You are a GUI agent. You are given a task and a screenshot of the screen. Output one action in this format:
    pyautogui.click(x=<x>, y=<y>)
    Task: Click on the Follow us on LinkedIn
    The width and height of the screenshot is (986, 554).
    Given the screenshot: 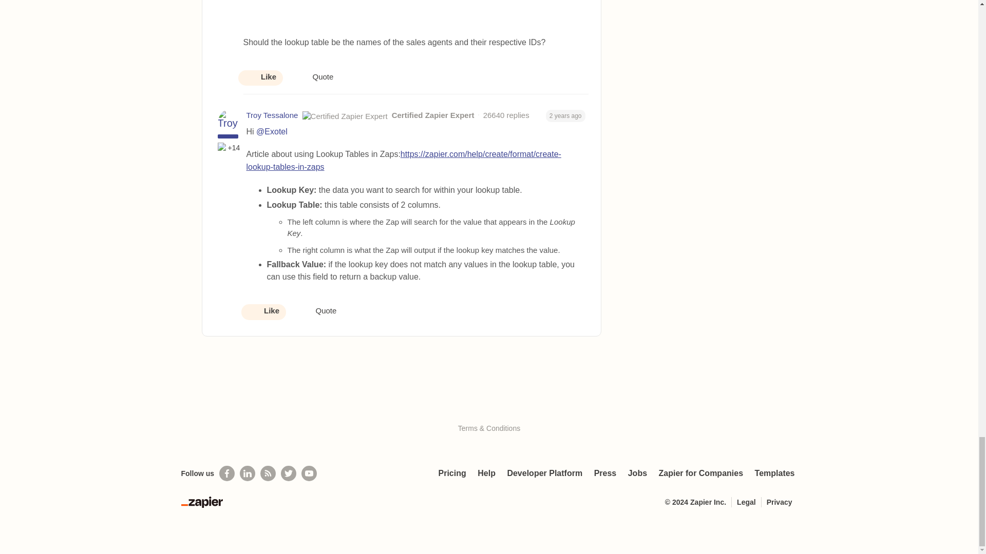 What is the action you would take?
    pyautogui.click(x=248, y=473)
    